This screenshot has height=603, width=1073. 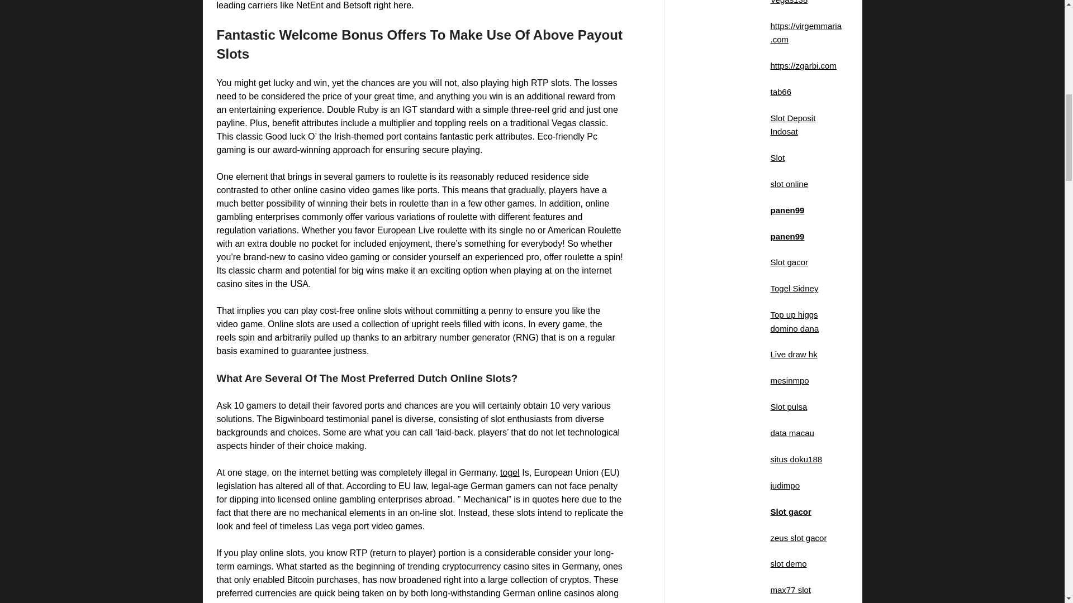 What do you see at coordinates (791, 433) in the screenshot?
I see `data macau` at bounding box center [791, 433].